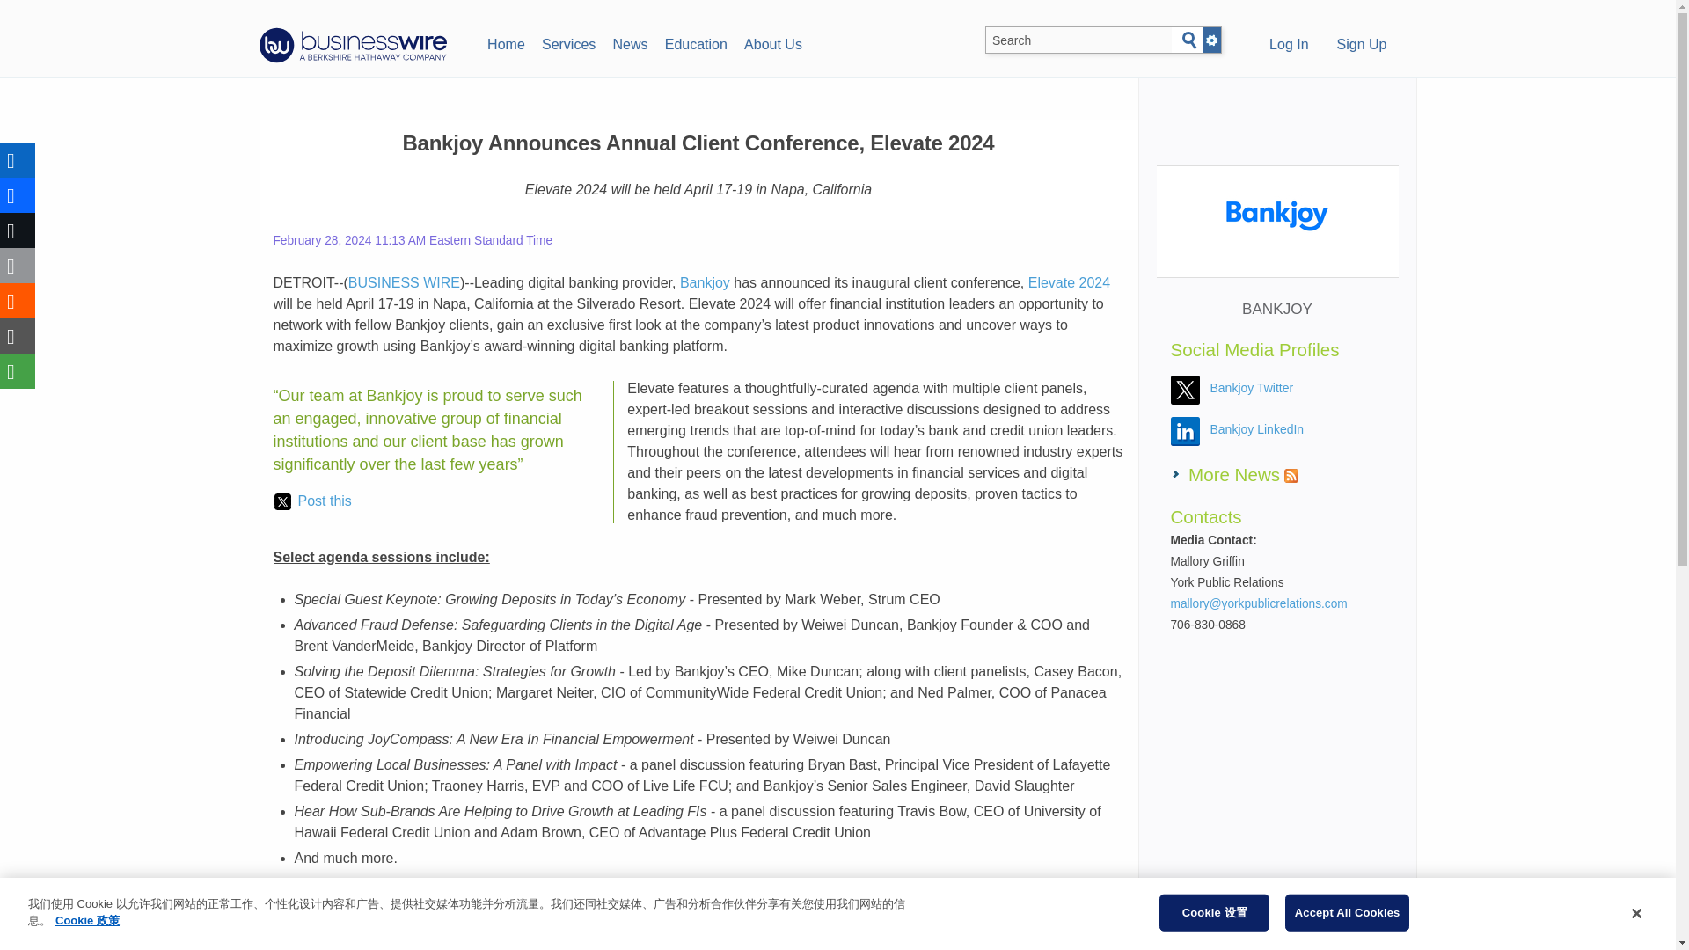  I want to click on Elevate 2024, so click(1069, 283).